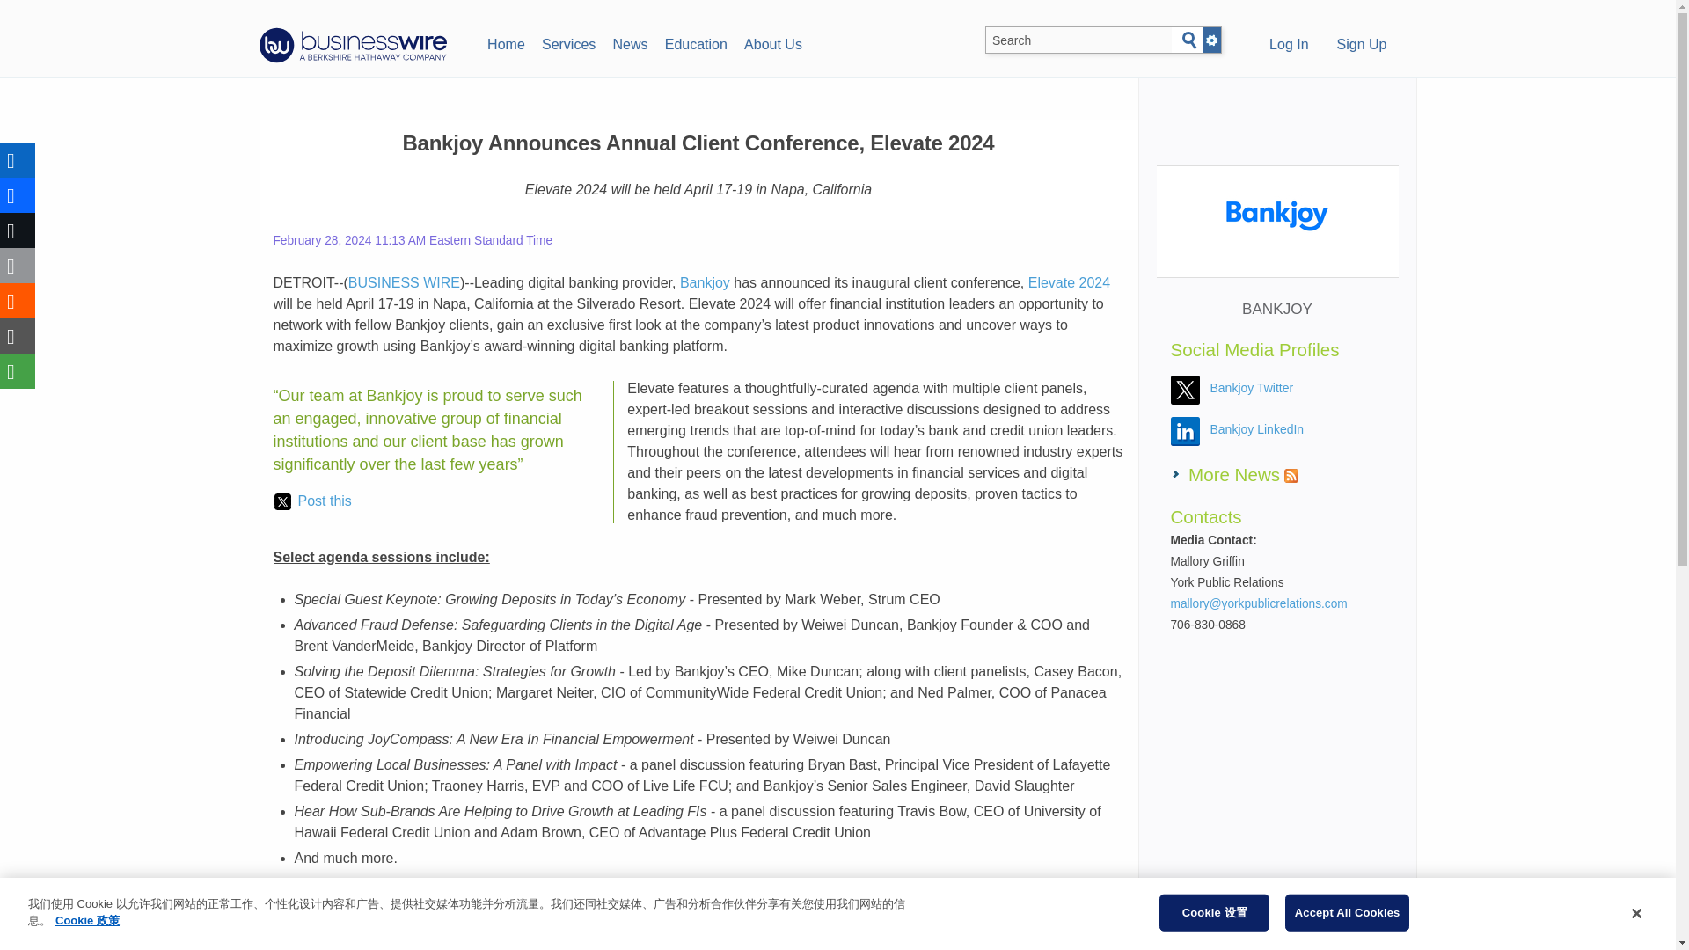  I want to click on Elevate 2024, so click(1069, 283).